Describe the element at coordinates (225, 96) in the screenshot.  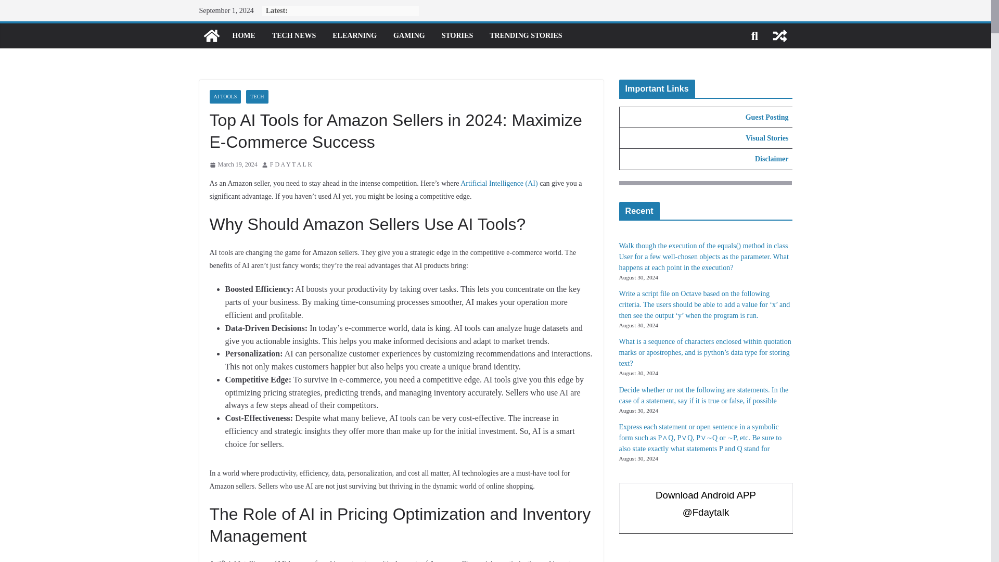
I see `AI TOOLS` at that location.